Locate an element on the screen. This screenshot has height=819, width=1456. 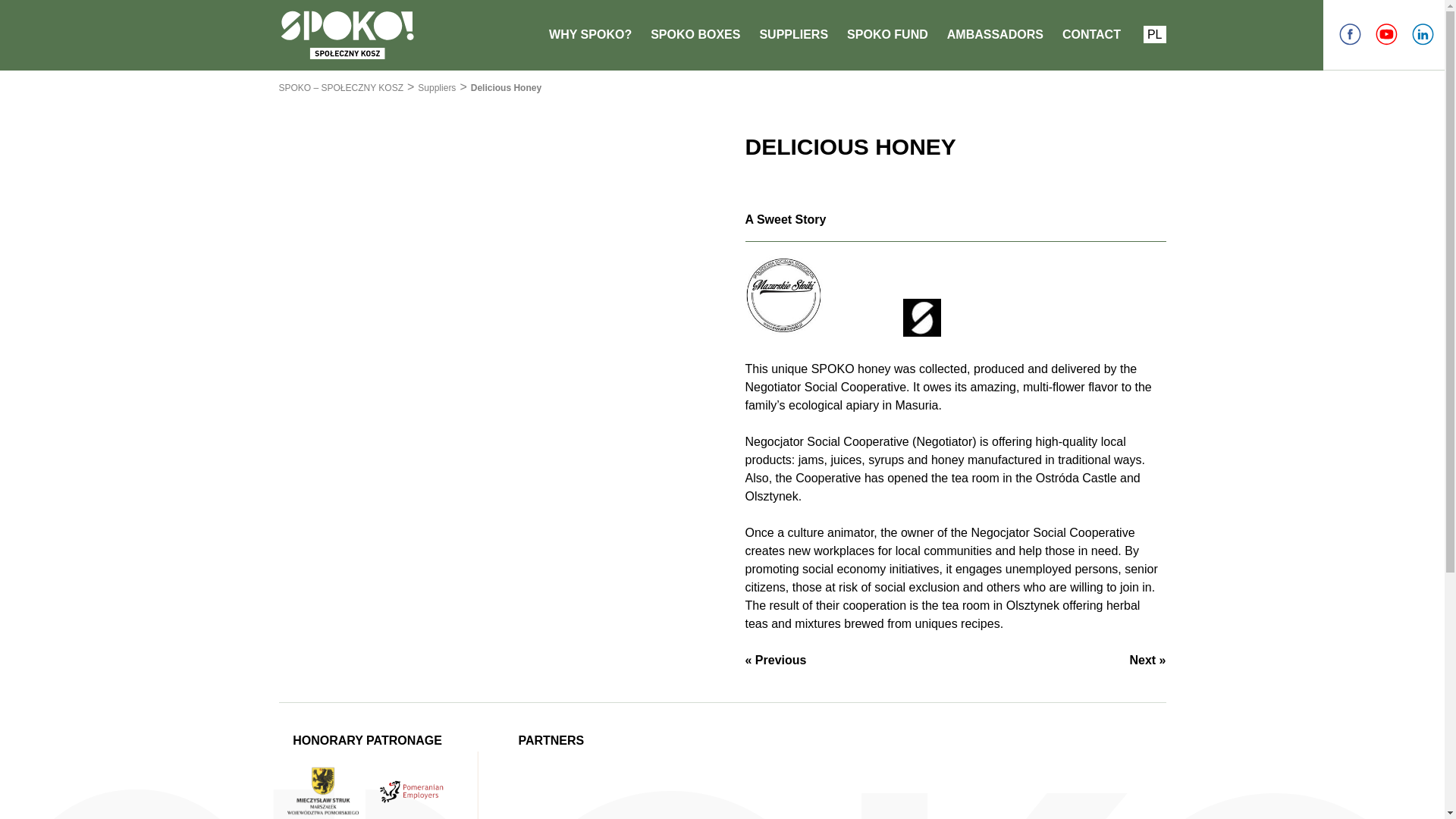
Suppliers is located at coordinates (437, 88).